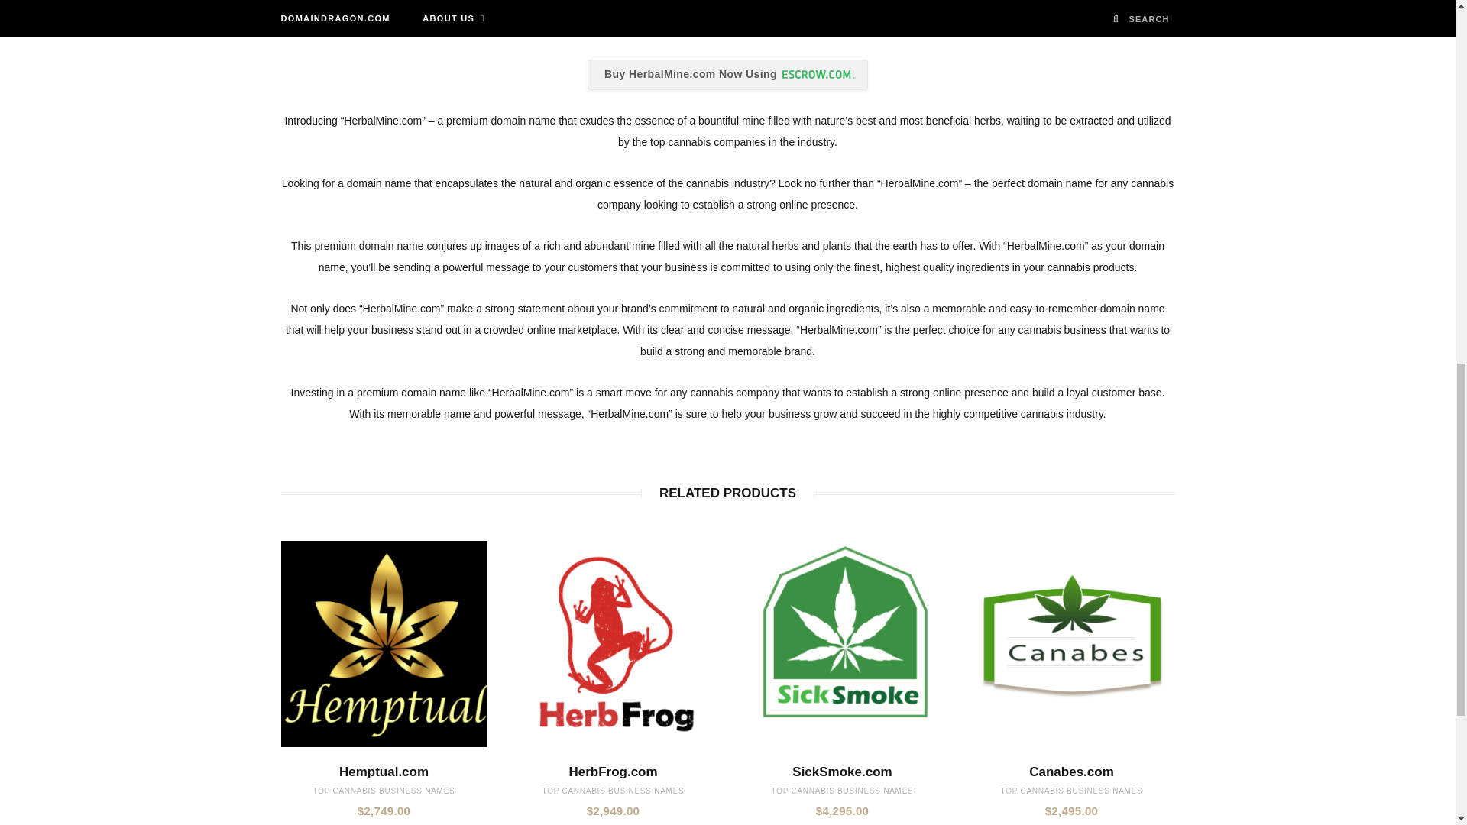 This screenshot has height=825, width=1467. I want to click on TOP CANNABIS BUSINESS NAMES, so click(614, 791).